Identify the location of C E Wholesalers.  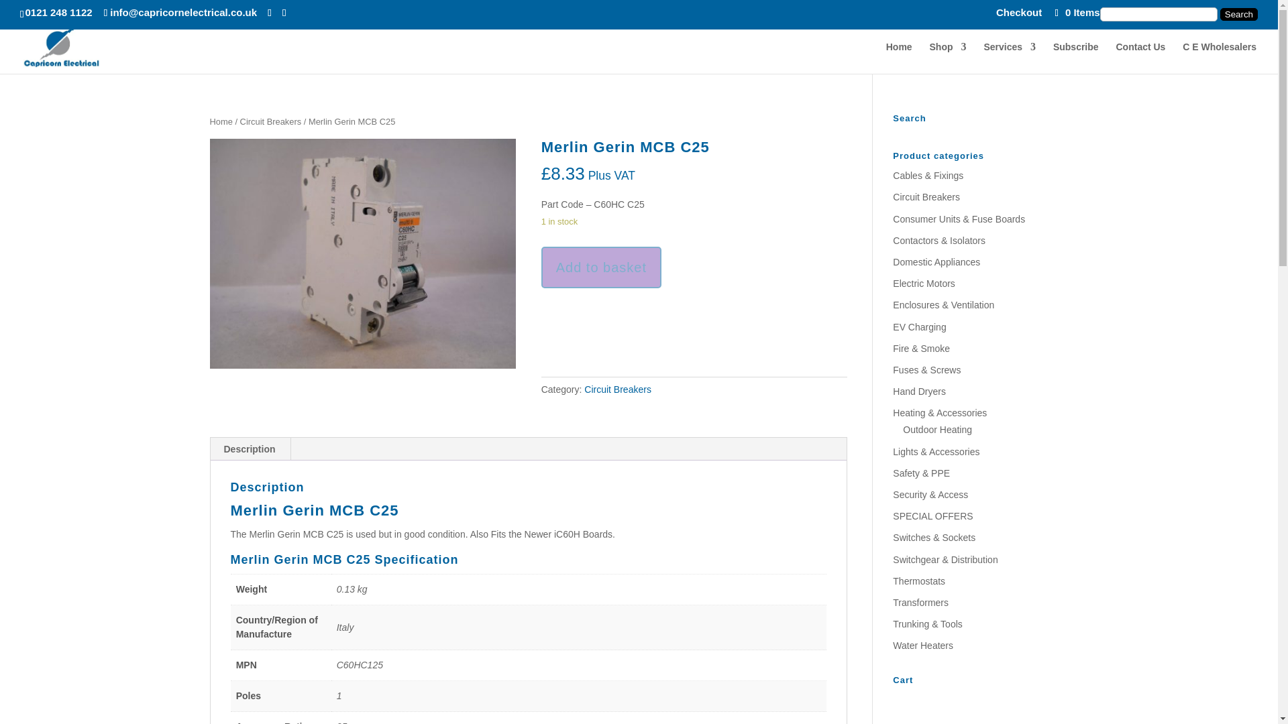
(1220, 58).